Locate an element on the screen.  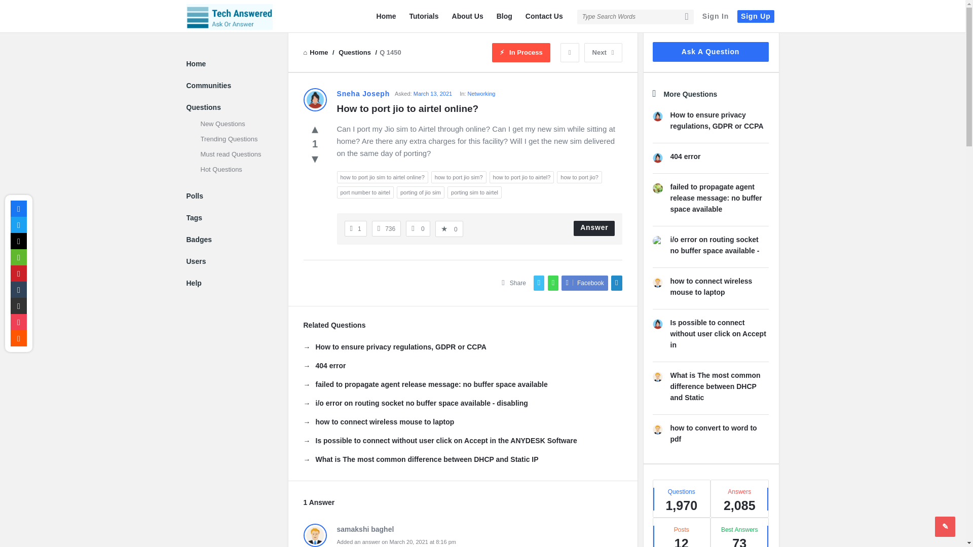
Home is located at coordinates (386, 16).